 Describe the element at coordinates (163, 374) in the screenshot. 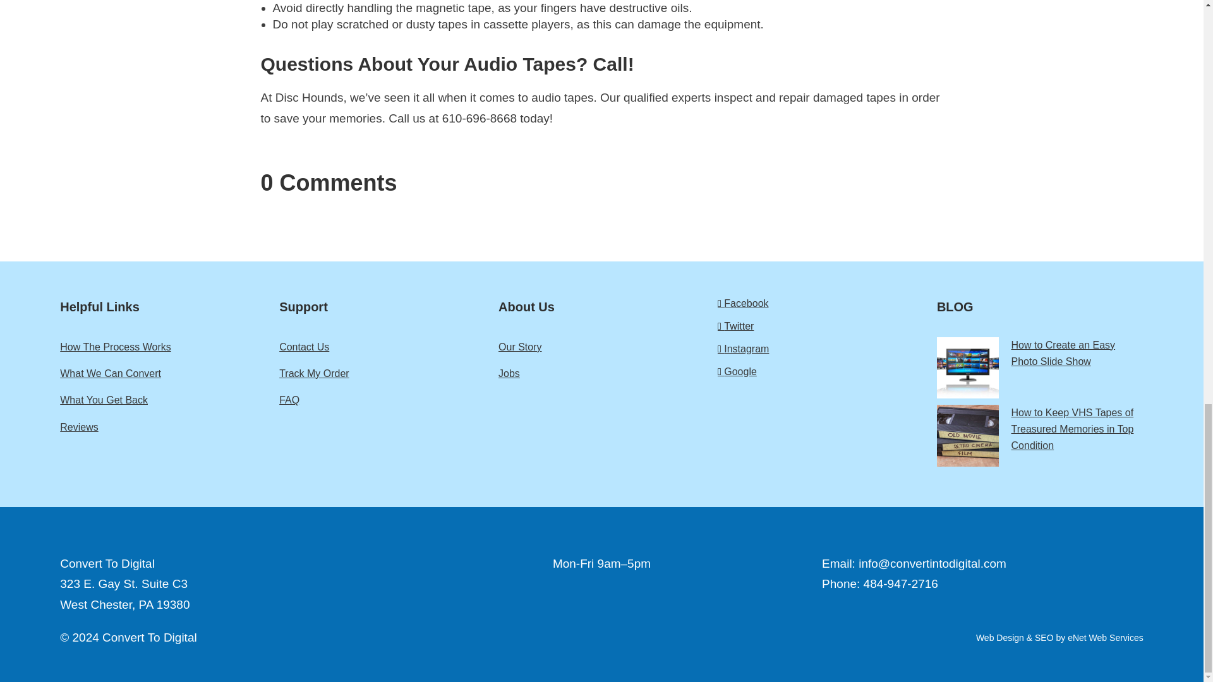

I see `What We Can Convert` at that location.